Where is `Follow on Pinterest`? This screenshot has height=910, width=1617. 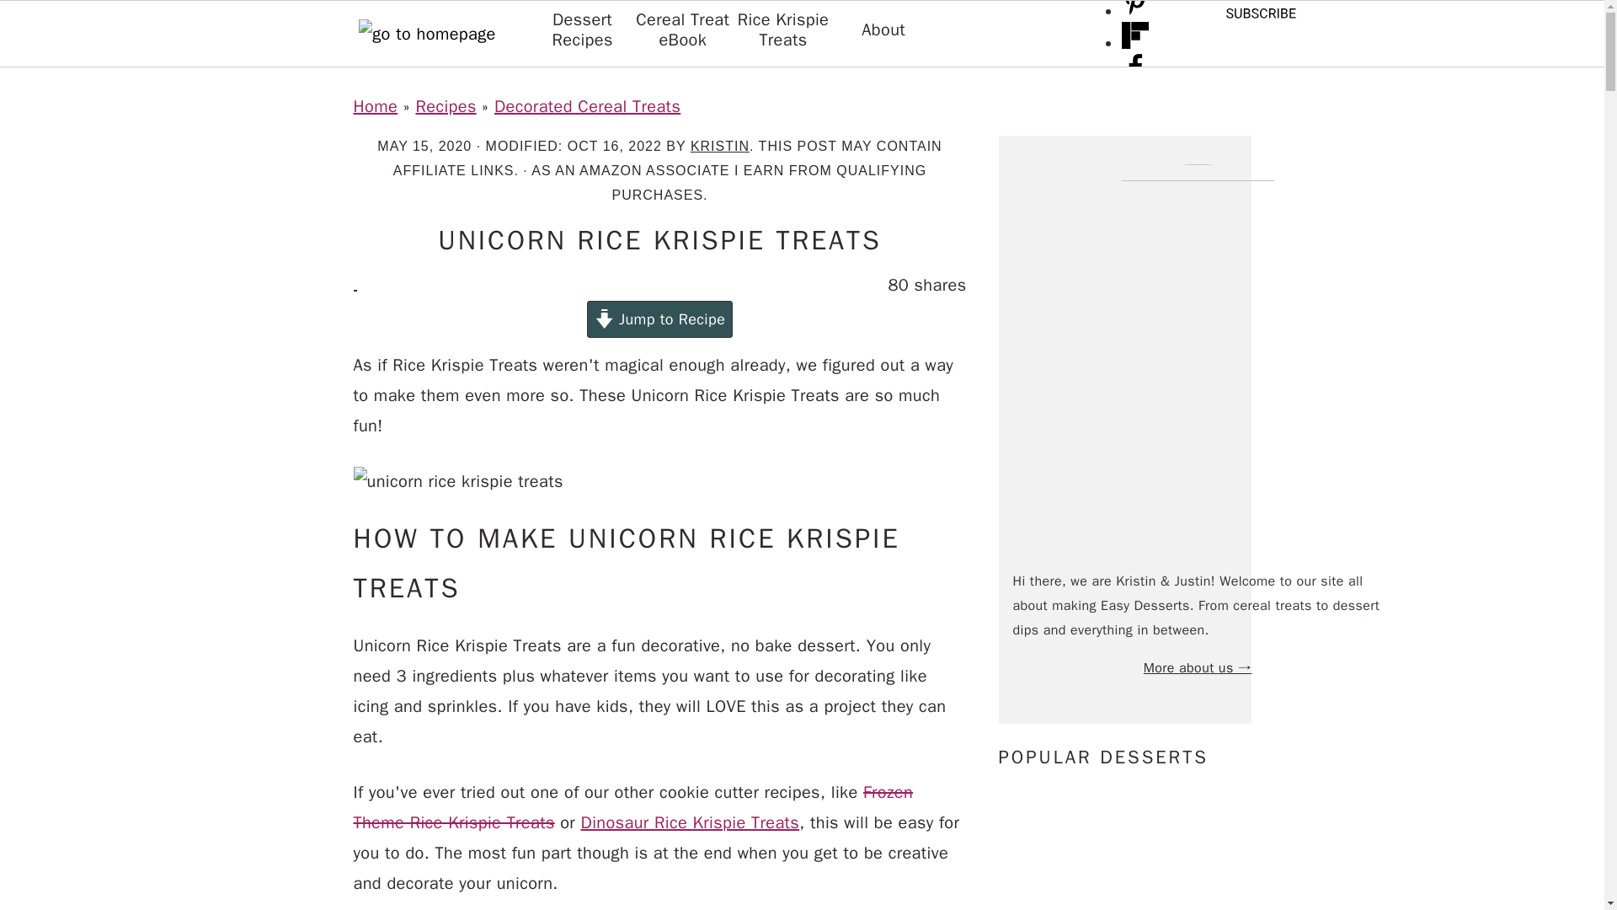
Follow on Pinterest is located at coordinates (1135, 10).